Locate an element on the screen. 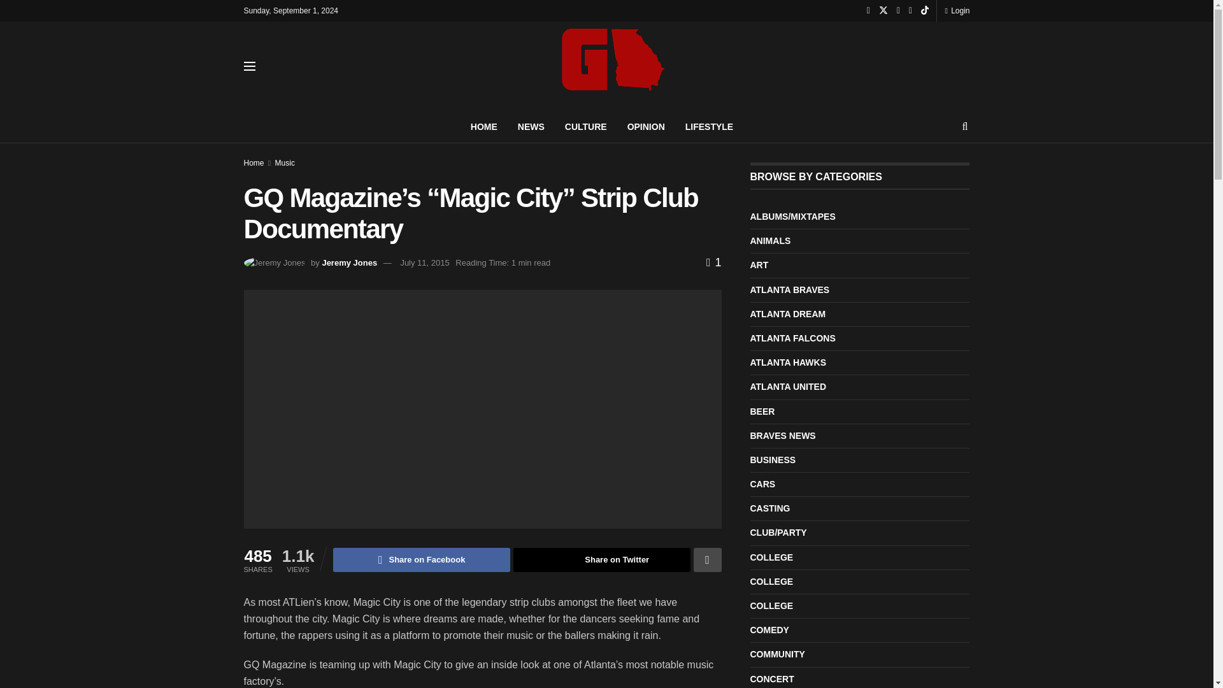 This screenshot has width=1223, height=688. Music is located at coordinates (285, 163).